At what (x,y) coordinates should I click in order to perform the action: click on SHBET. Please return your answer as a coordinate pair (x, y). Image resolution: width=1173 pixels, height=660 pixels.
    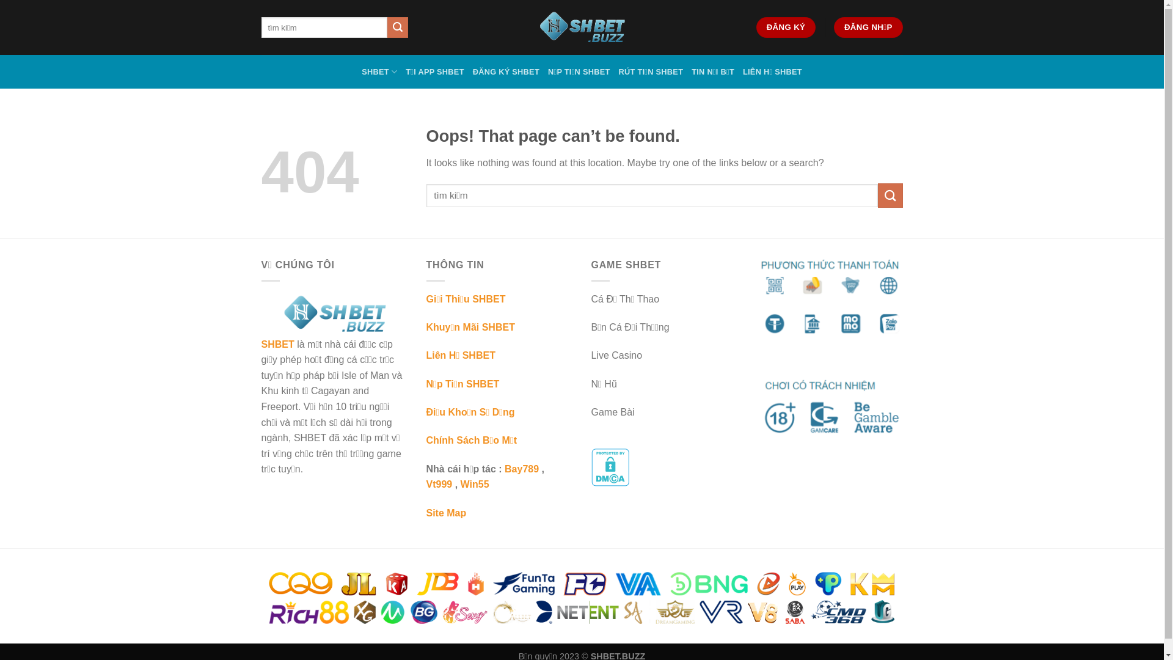
    Looking at the image, I should click on (278, 345).